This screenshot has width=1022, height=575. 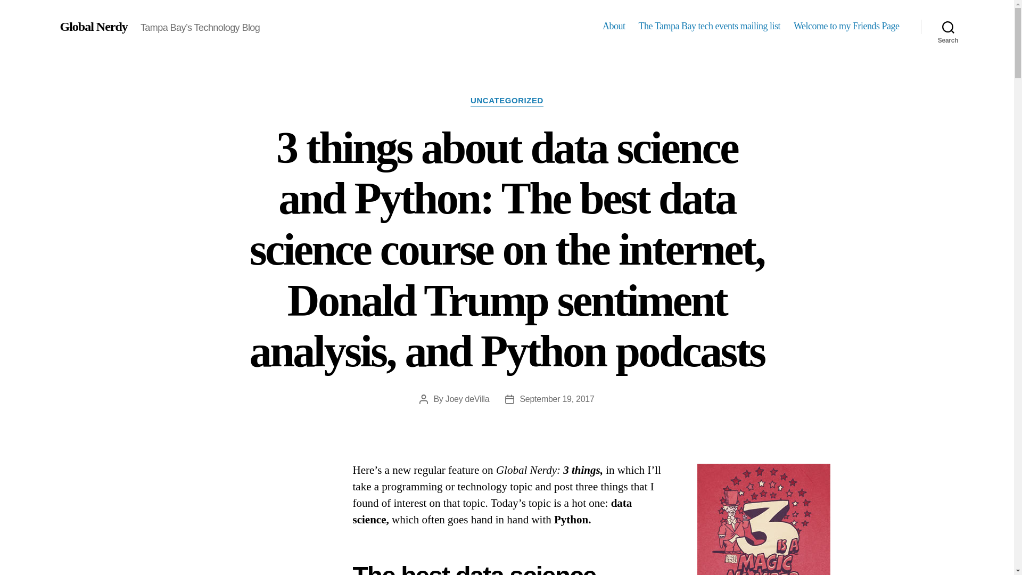 I want to click on The Tampa Bay tech events mailing list, so click(x=710, y=26).